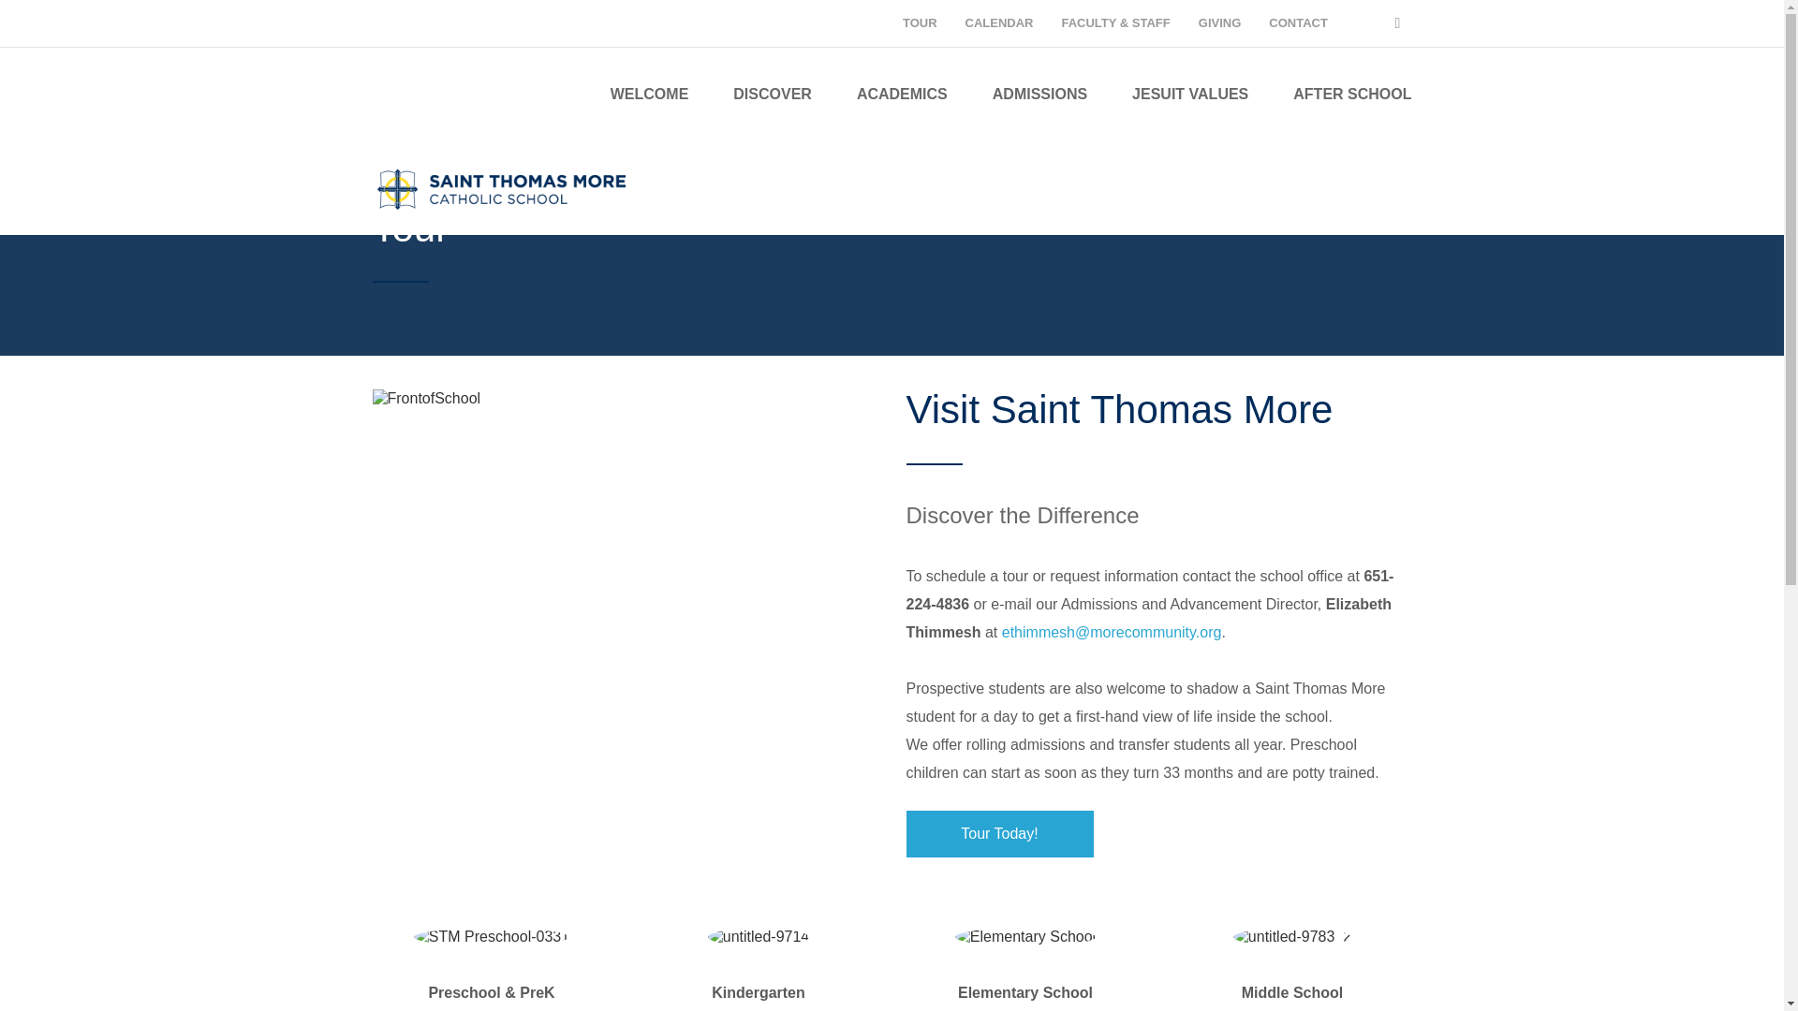 The height and width of the screenshot is (1011, 1798). I want to click on CALENDAR, so click(1000, 22).